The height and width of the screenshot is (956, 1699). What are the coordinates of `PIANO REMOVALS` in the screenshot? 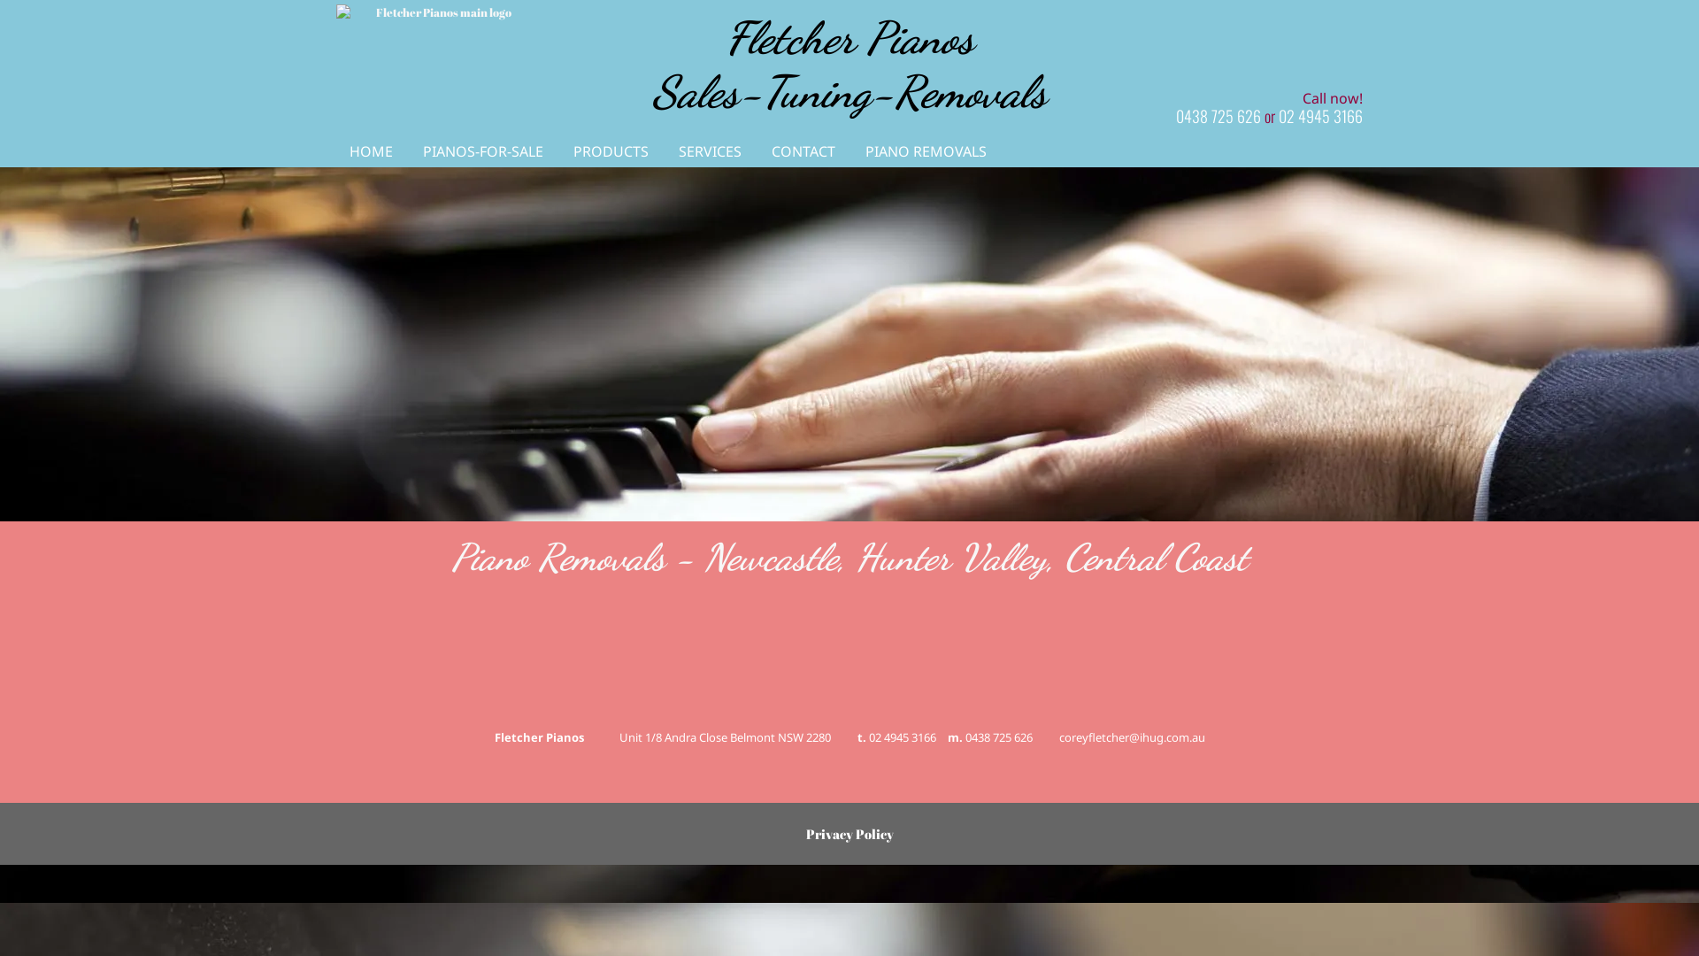 It's located at (926, 151).